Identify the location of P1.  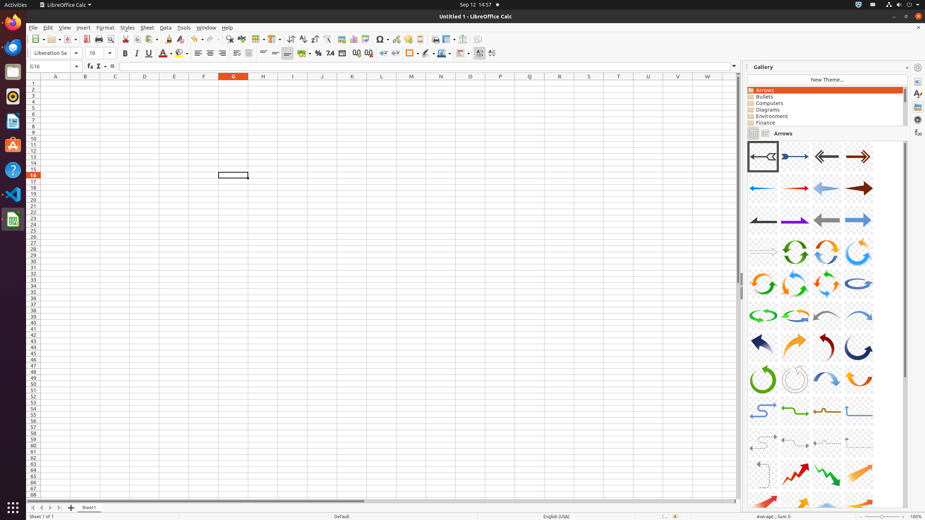
(500, 83).